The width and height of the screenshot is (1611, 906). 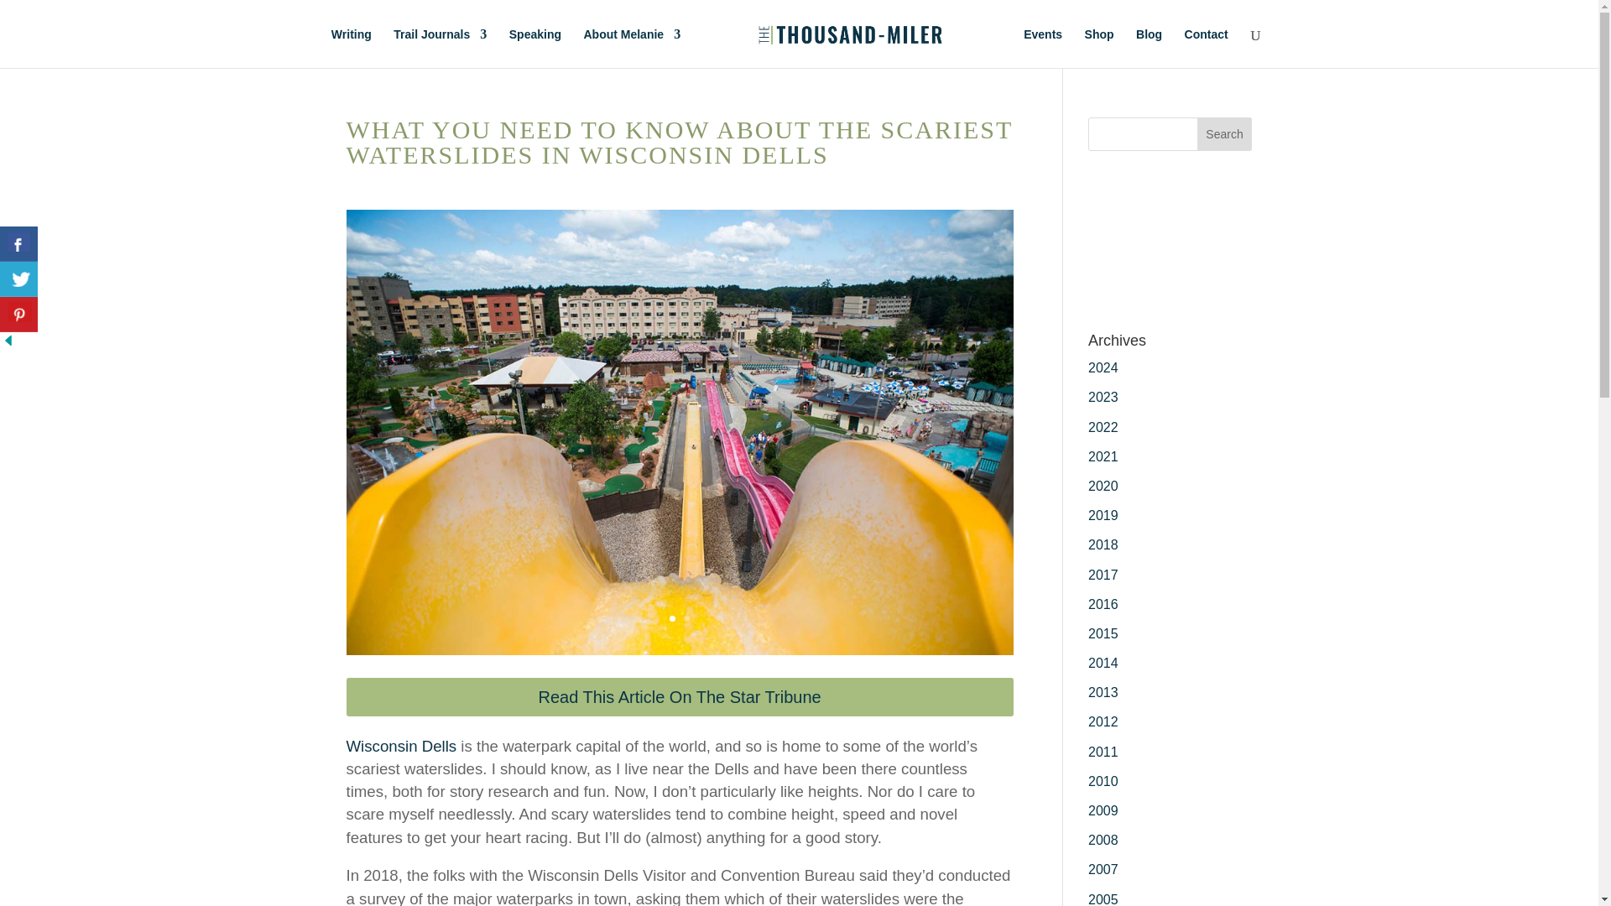 I want to click on Trail Journals, so click(x=440, y=48).